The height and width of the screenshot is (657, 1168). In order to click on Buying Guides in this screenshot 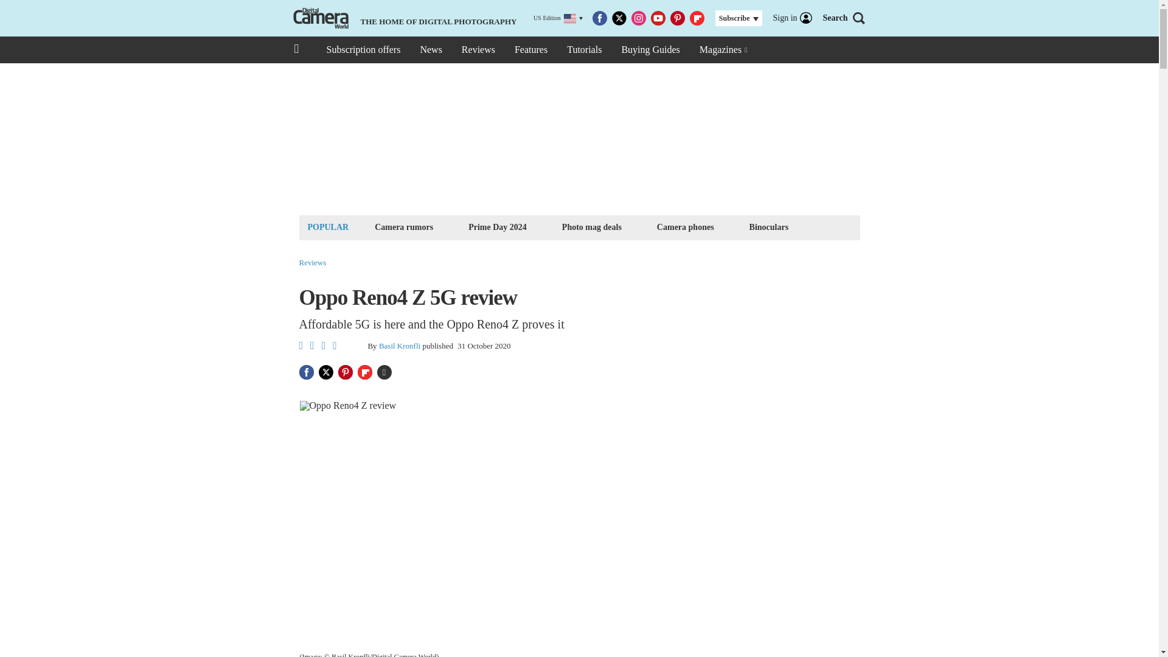, I will do `click(650, 50)`.